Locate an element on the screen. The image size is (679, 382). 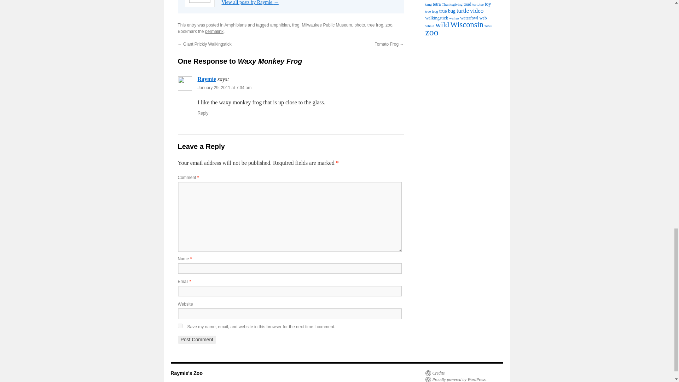
amphibian is located at coordinates (280, 25).